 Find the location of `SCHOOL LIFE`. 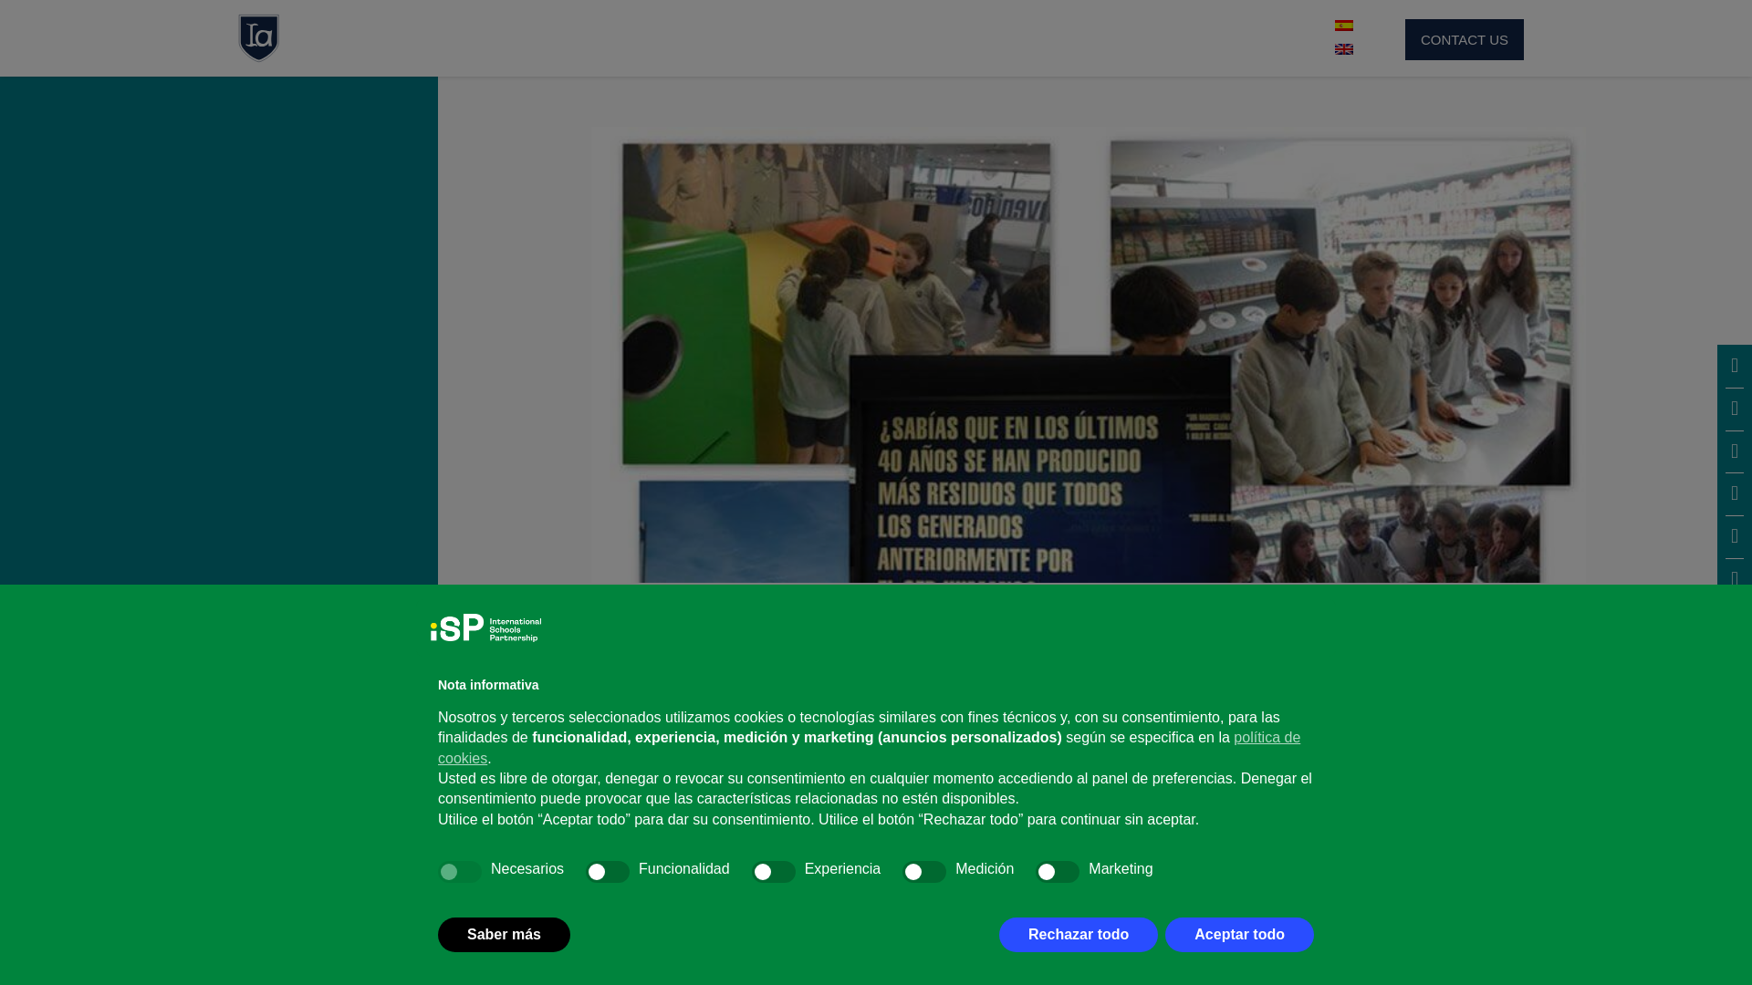

SCHOOL LIFE is located at coordinates (975, 38).